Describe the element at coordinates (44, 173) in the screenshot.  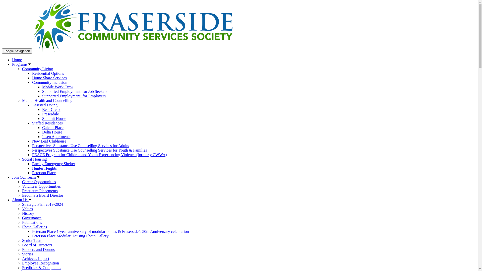
I see `Peterson Place` at that location.